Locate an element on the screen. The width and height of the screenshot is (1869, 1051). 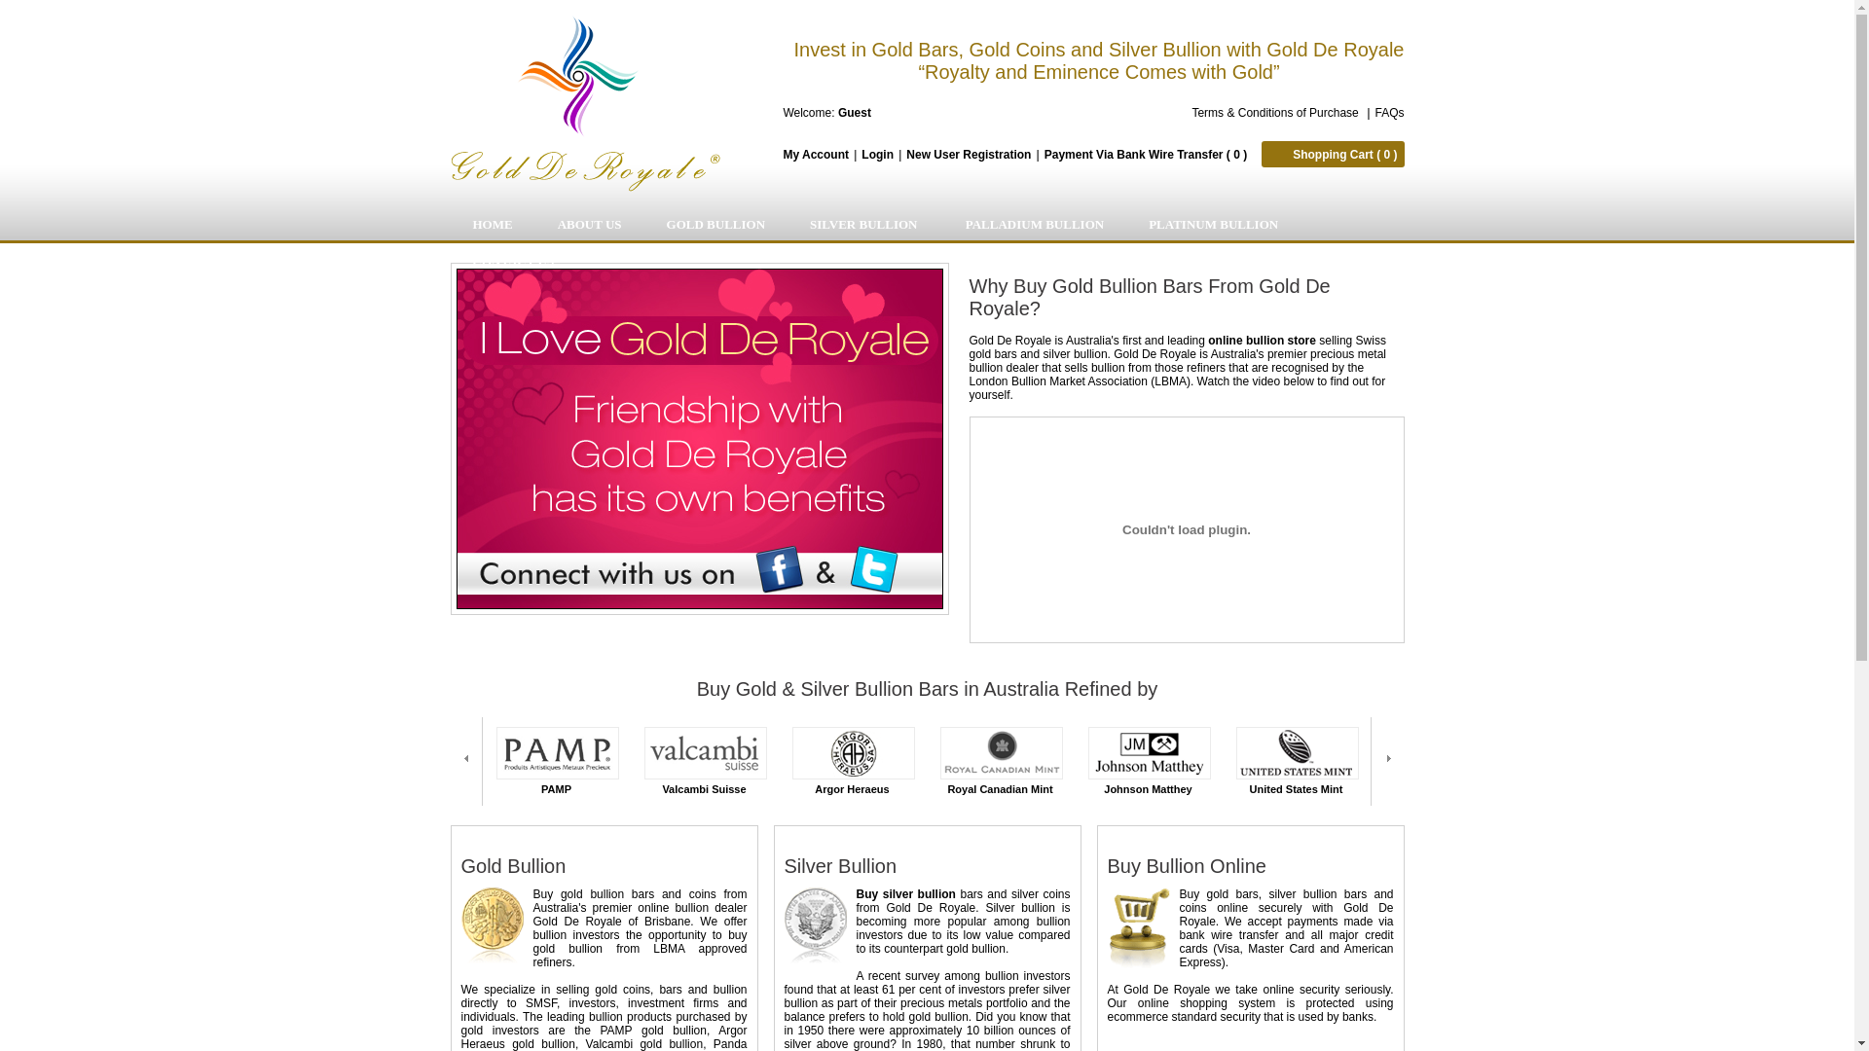
PAMP is located at coordinates (558, 753).